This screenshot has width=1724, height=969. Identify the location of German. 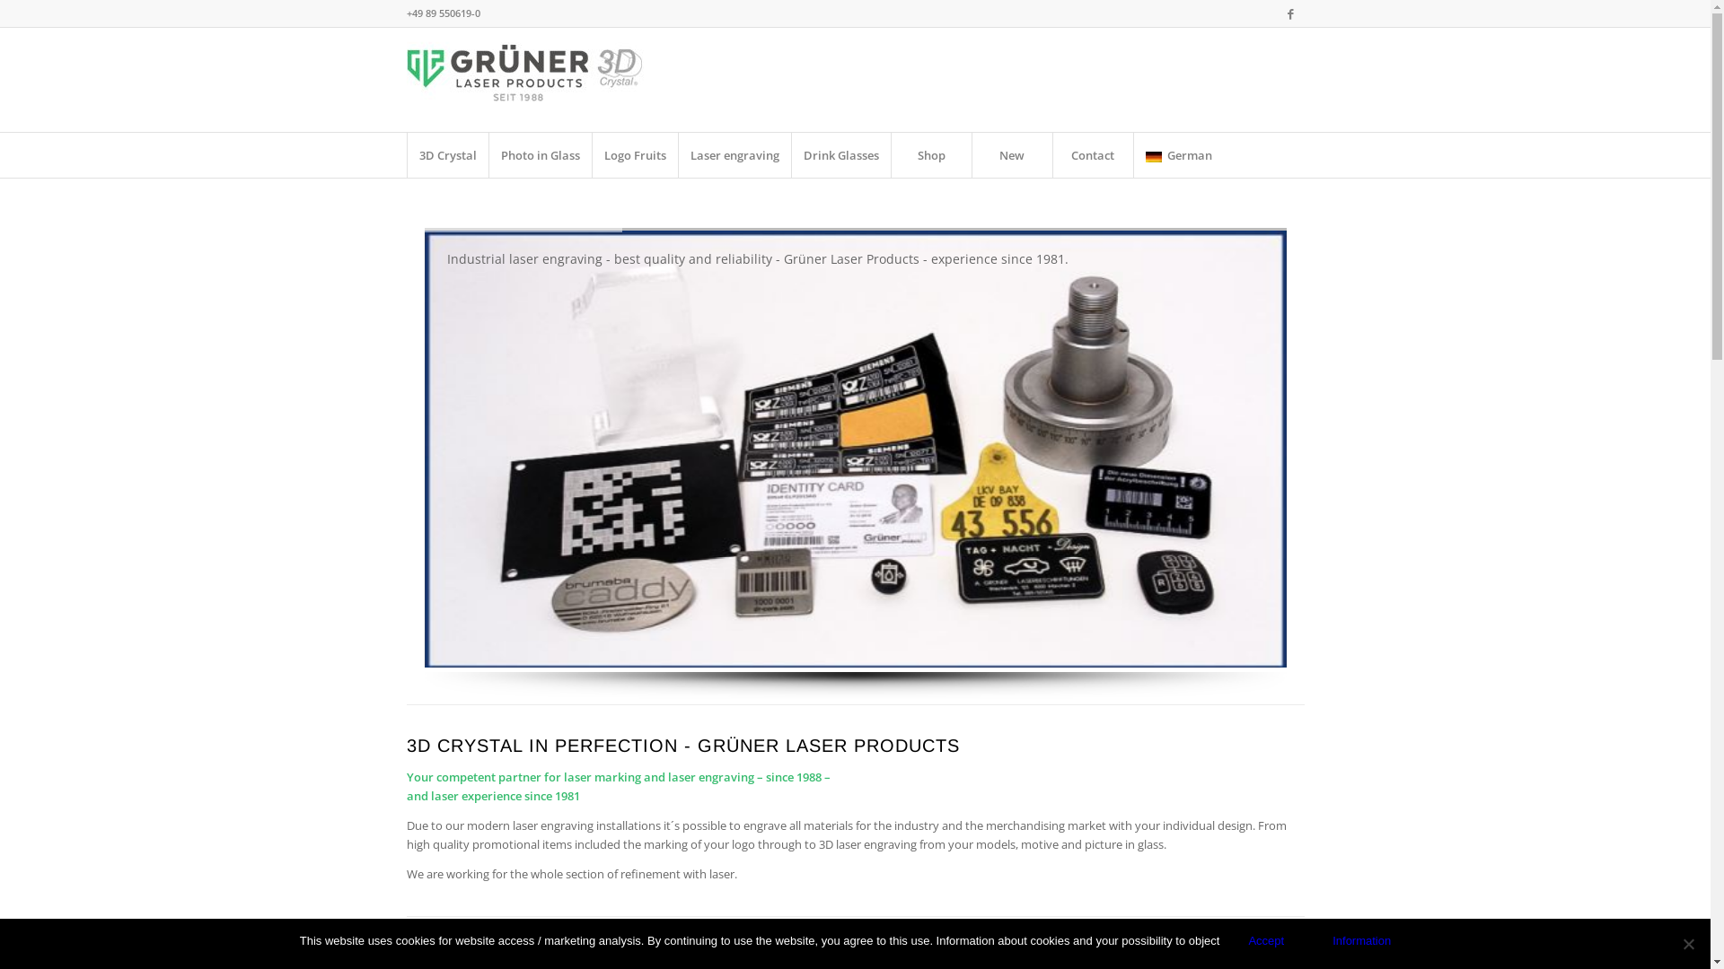
(1179, 155).